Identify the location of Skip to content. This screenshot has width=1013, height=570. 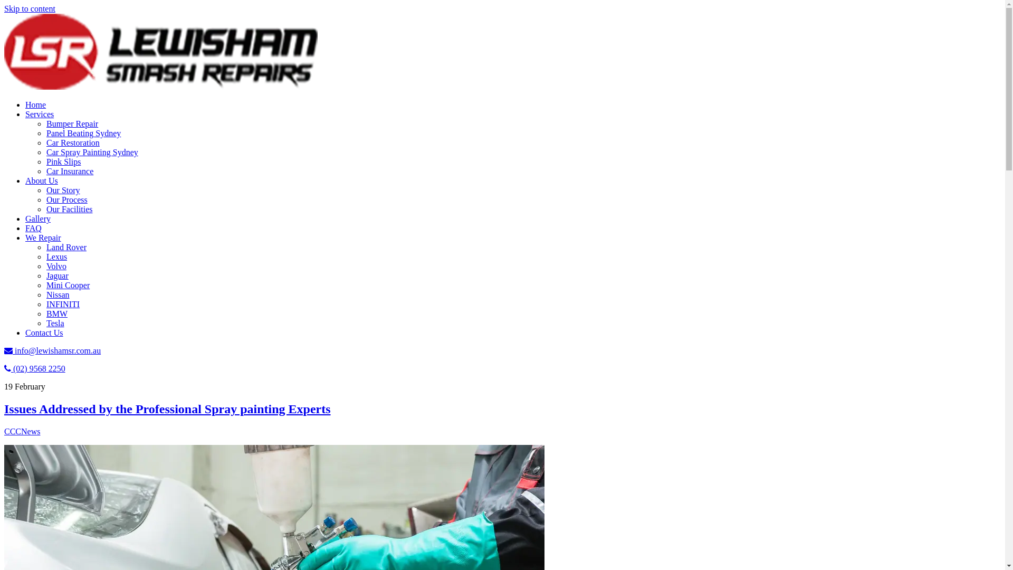
(30, 8).